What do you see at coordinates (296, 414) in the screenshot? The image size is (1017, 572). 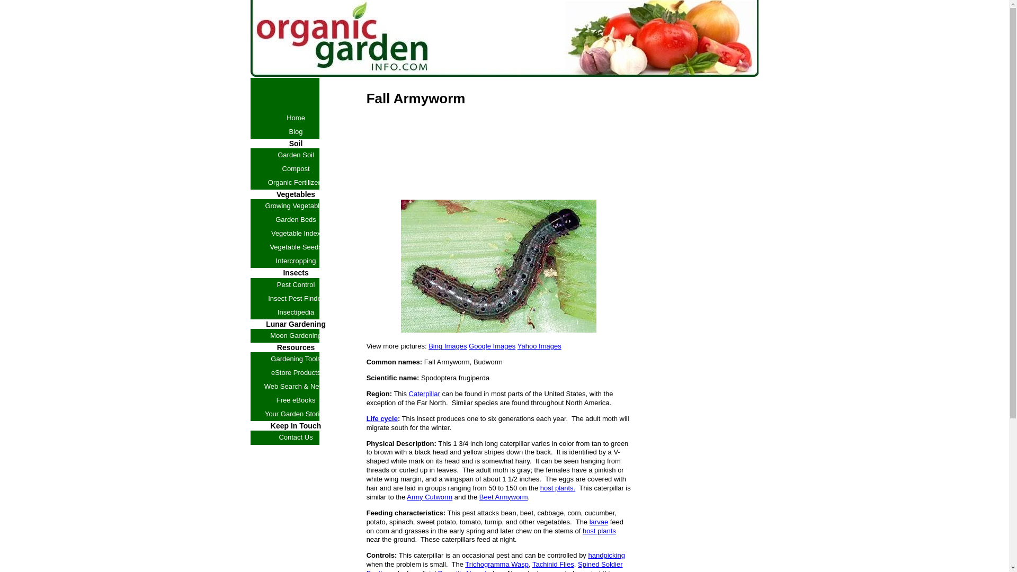 I see `Your Garden Stories` at bounding box center [296, 414].